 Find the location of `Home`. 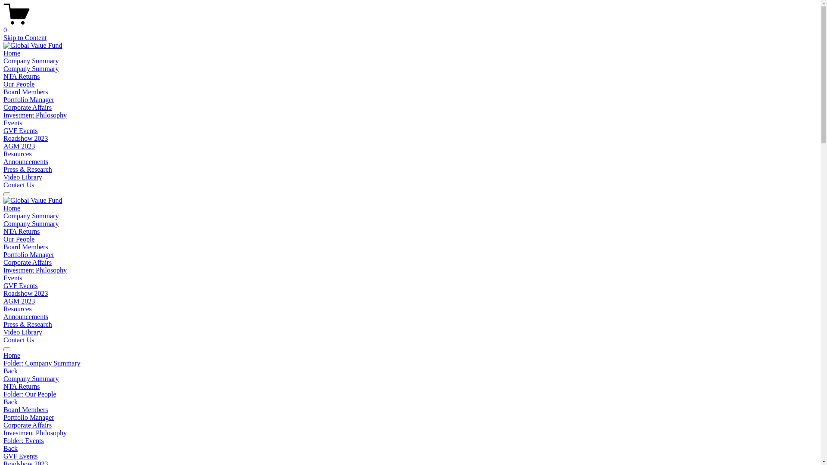

Home is located at coordinates (12, 208).